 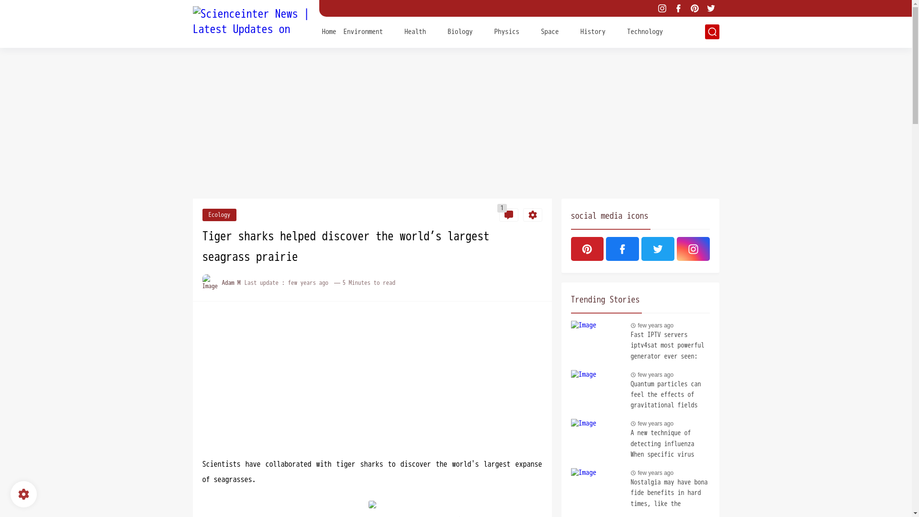 I want to click on 1, so click(x=508, y=215).